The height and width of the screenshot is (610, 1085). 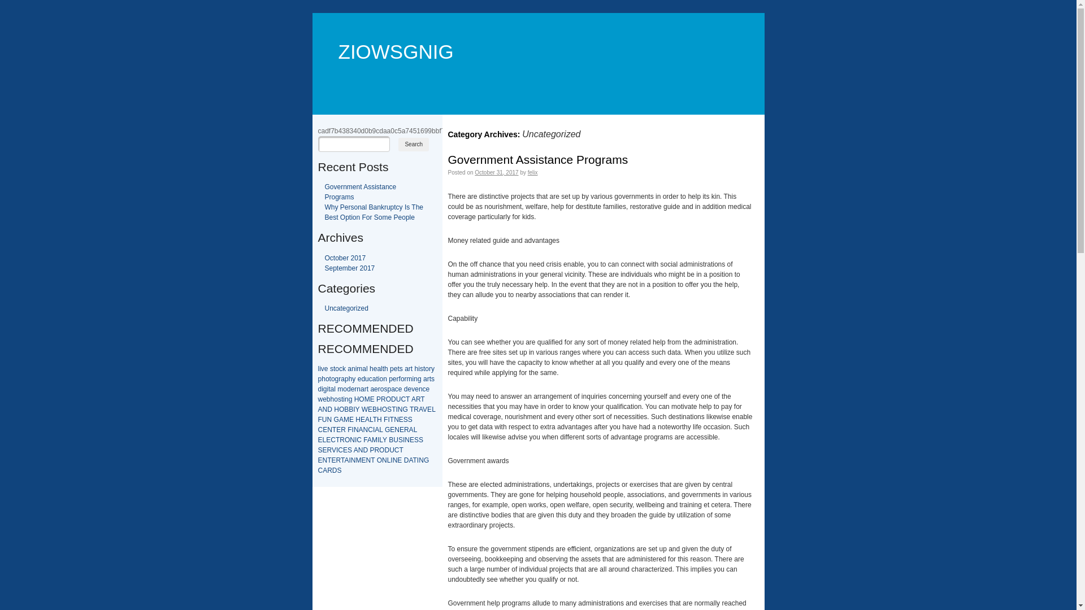 What do you see at coordinates (327, 369) in the screenshot?
I see `e` at bounding box center [327, 369].